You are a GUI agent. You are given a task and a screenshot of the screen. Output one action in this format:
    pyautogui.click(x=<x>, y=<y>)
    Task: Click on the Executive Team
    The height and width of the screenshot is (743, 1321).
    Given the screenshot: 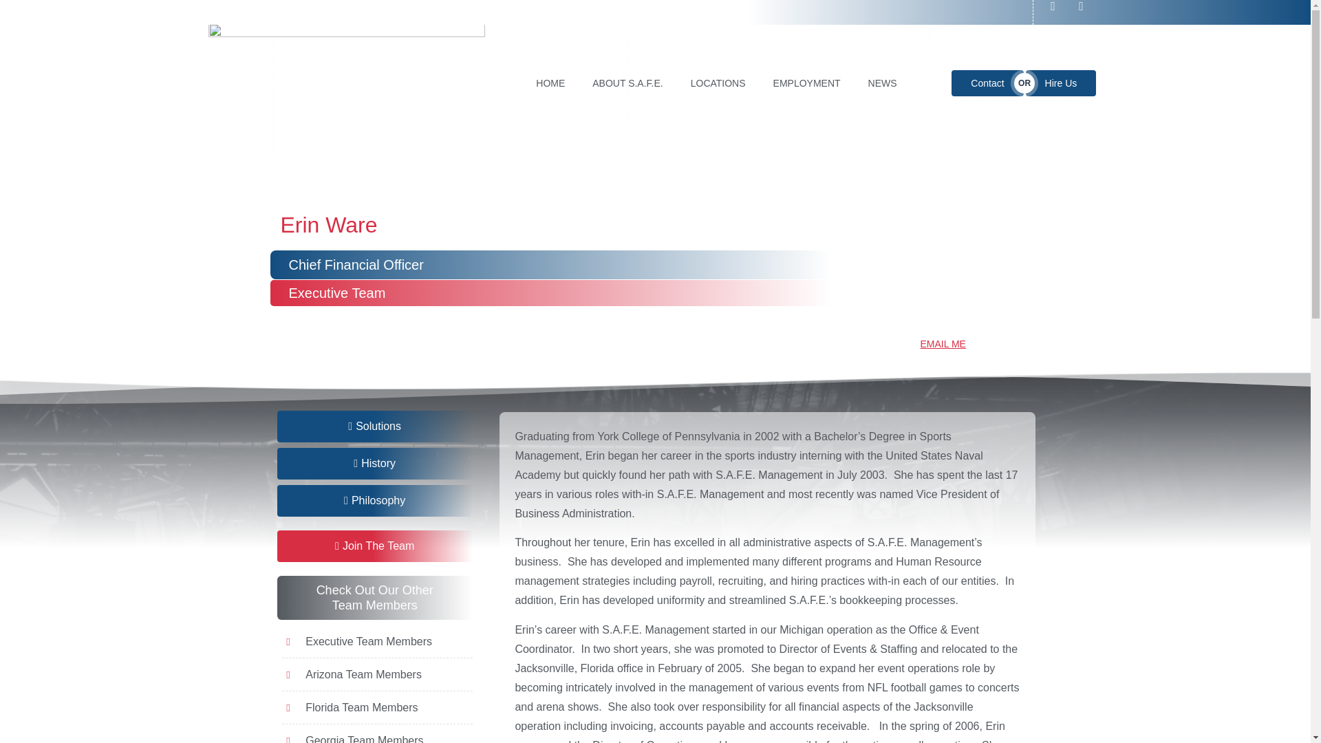 What is the action you would take?
    pyautogui.click(x=337, y=292)
    